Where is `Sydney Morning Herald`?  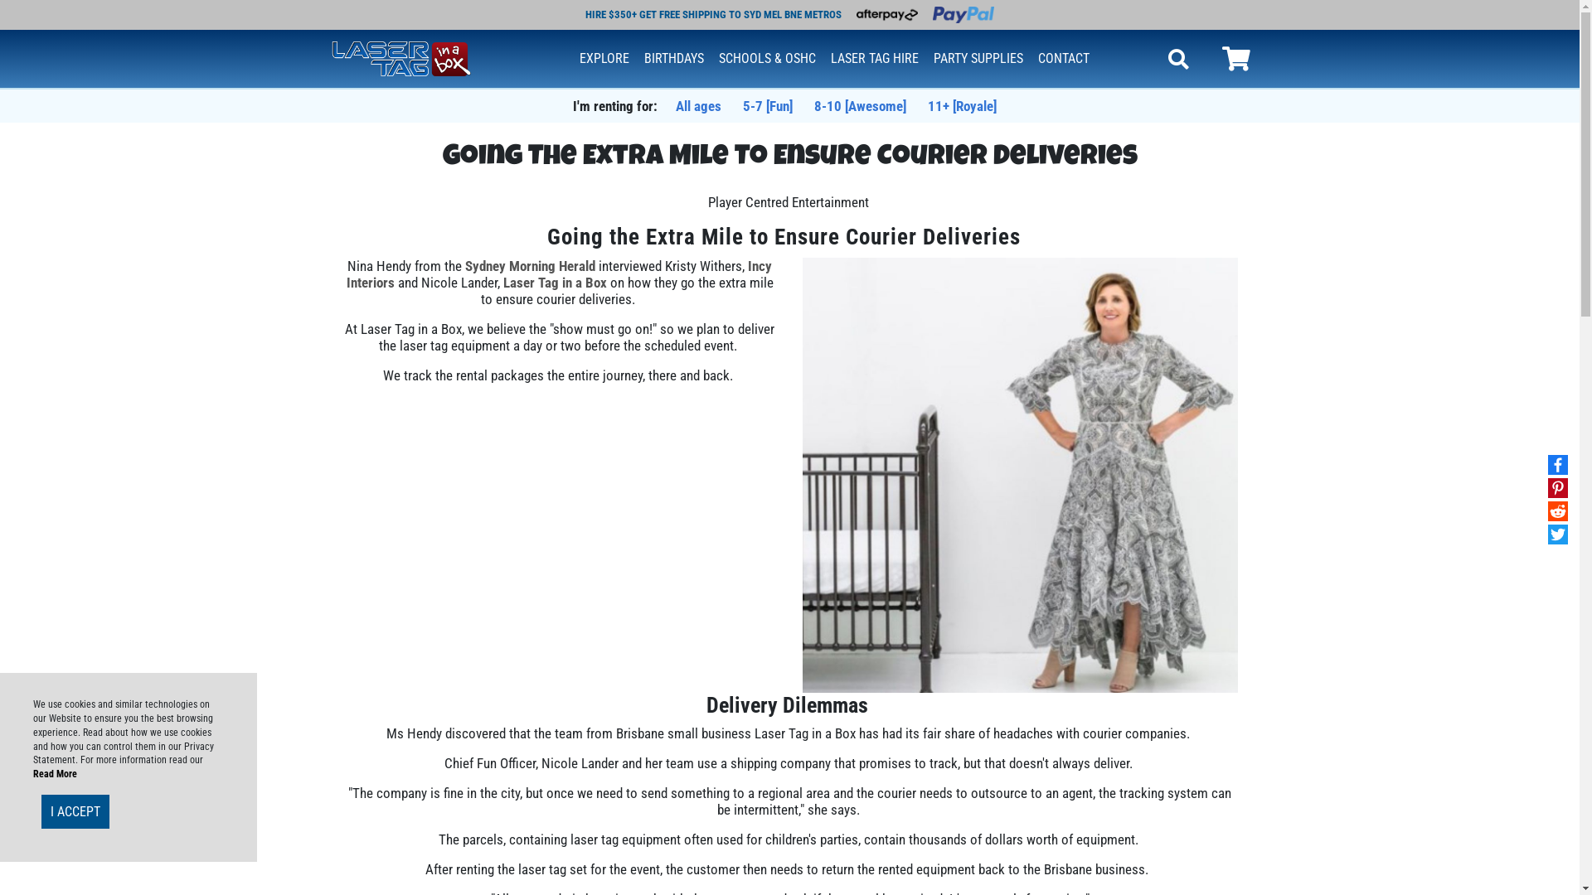
Sydney Morning Herald is located at coordinates (531, 266).